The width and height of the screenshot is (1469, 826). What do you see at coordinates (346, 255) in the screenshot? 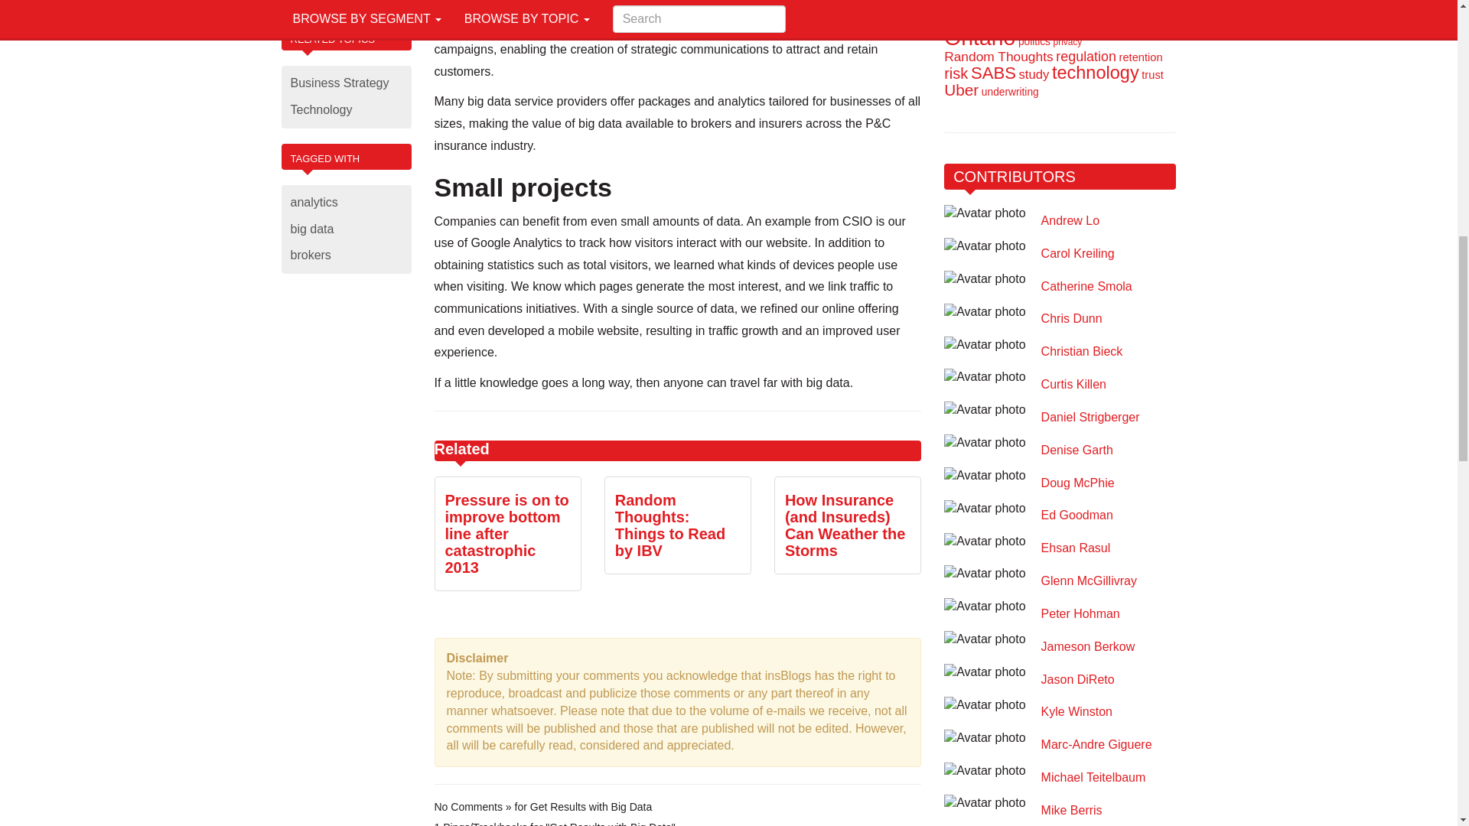
I see `brokers` at bounding box center [346, 255].